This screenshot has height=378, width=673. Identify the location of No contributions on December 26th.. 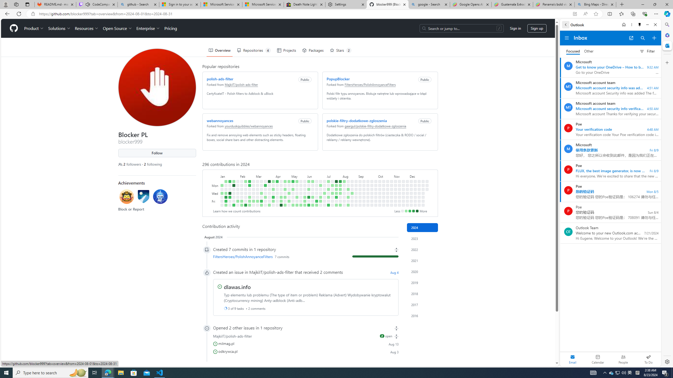
(423, 197).